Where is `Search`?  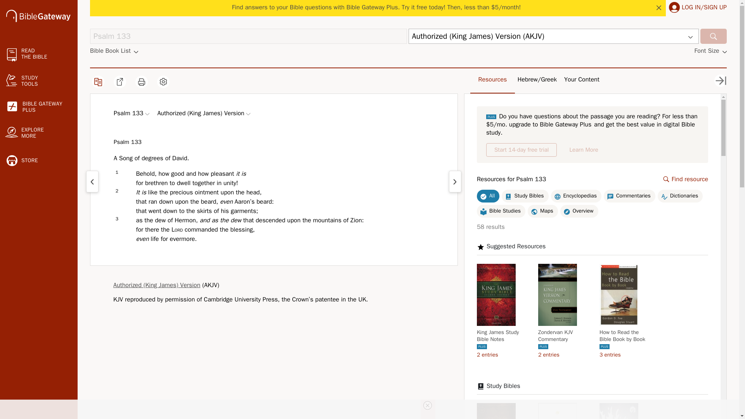
Search is located at coordinates (584, 150).